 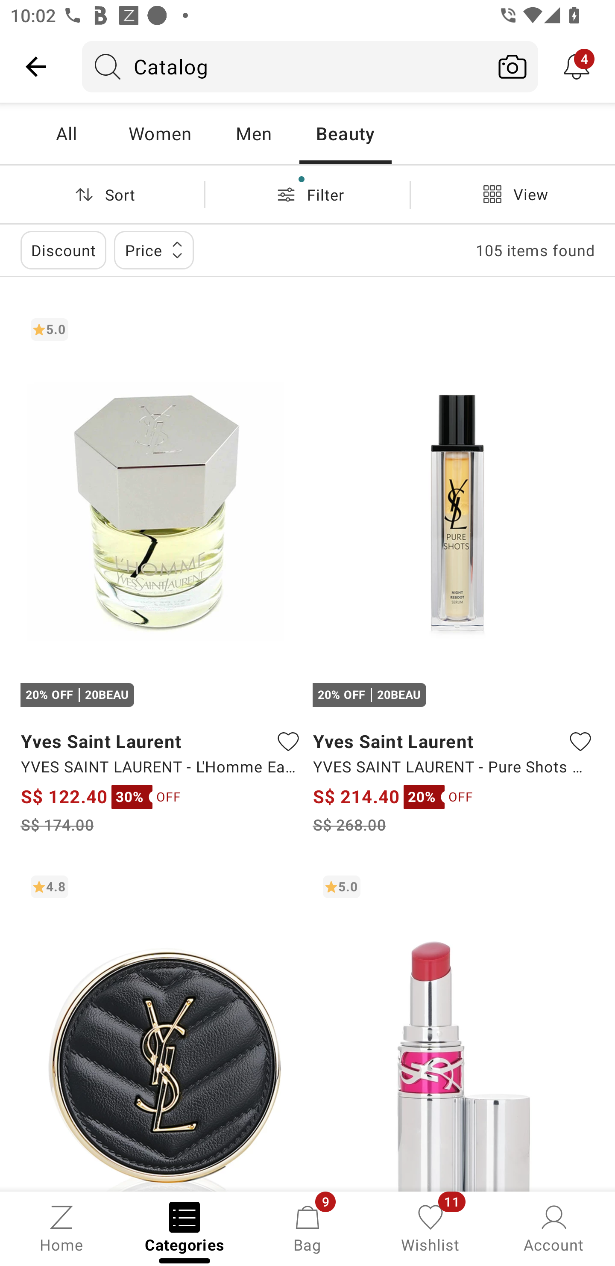 I want to click on Discount, so click(x=63, y=250).